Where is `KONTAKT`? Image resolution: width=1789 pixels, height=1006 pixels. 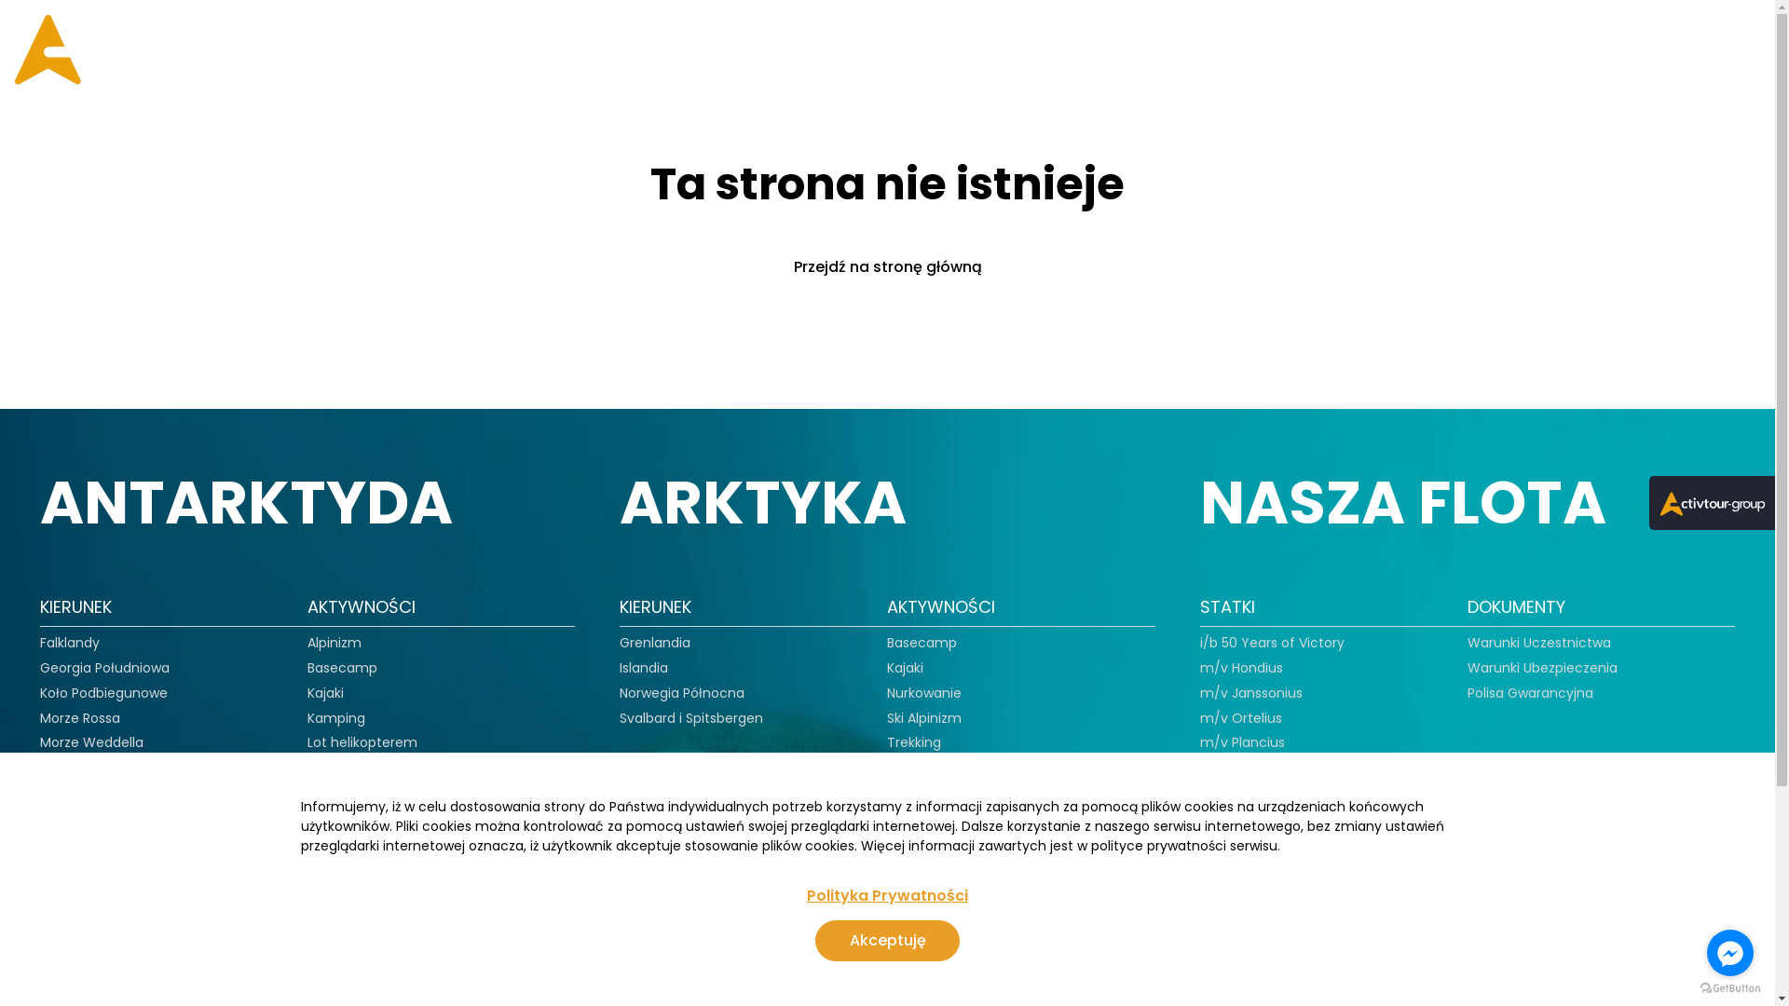 KONTAKT is located at coordinates (1659, 50).